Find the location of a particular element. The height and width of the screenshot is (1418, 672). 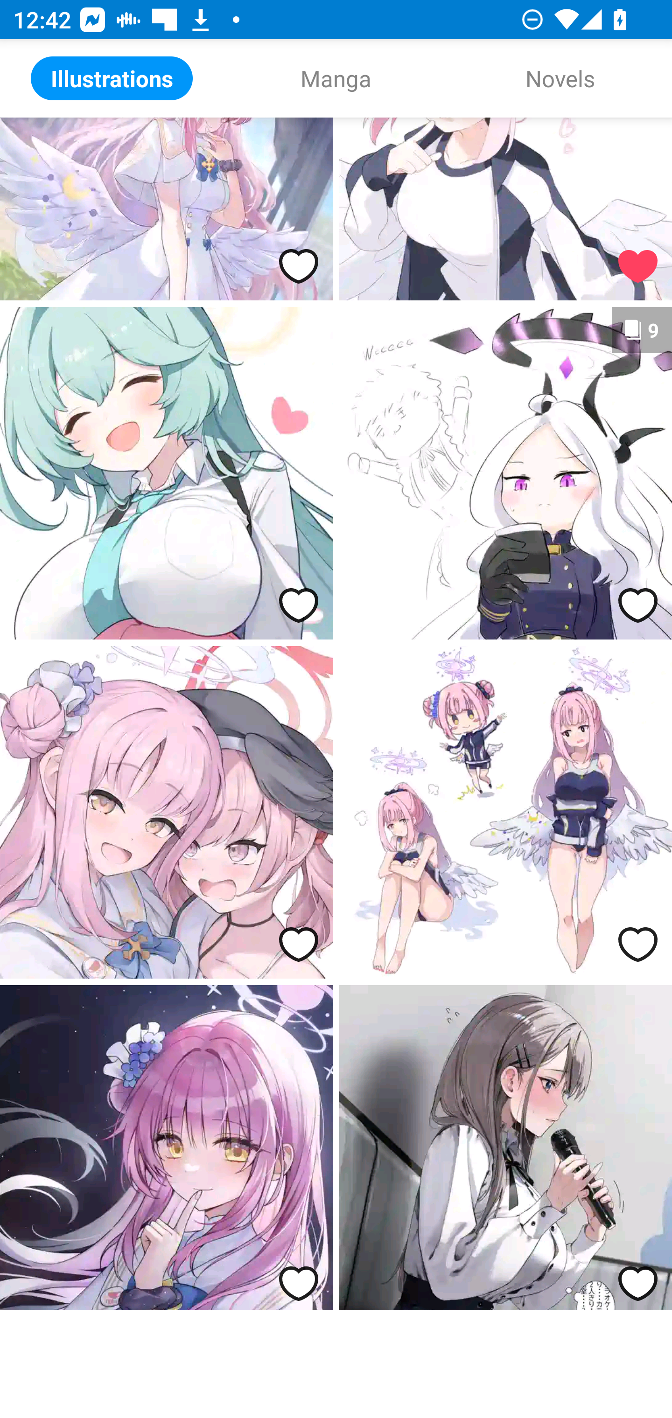

Manga is located at coordinates (336, 78).